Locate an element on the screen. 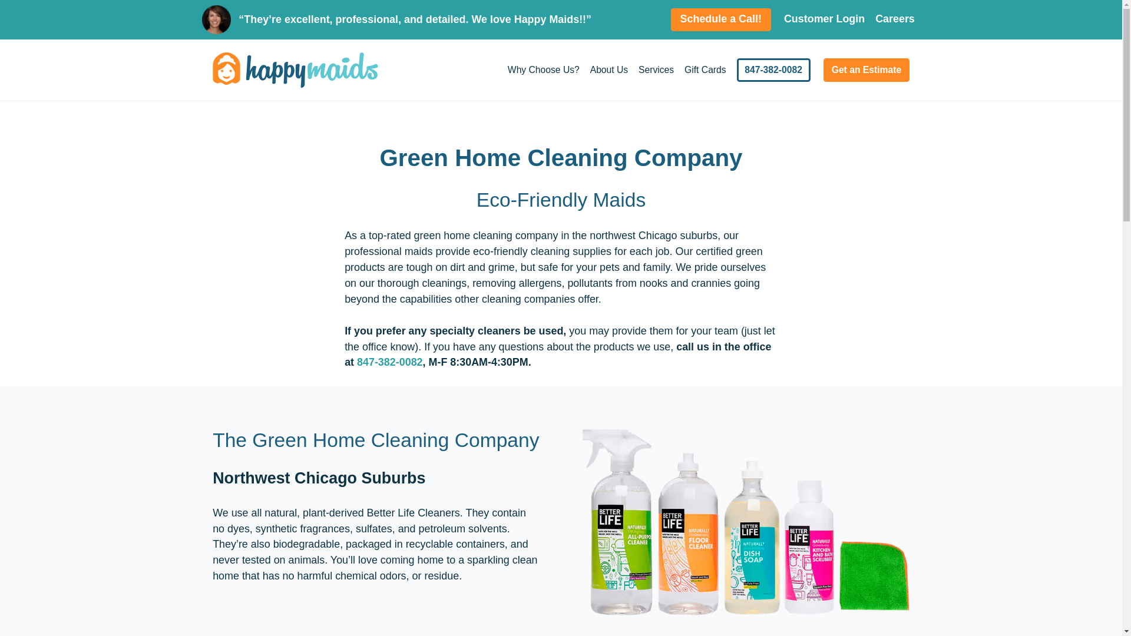  Home is located at coordinates (295, 69).